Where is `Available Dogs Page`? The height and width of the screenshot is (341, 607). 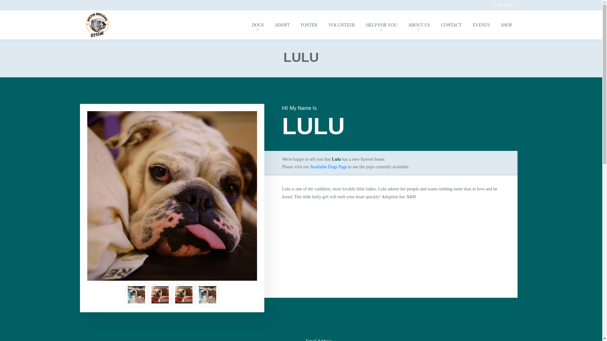
Available Dogs Page is located at coordinates (328, 167).